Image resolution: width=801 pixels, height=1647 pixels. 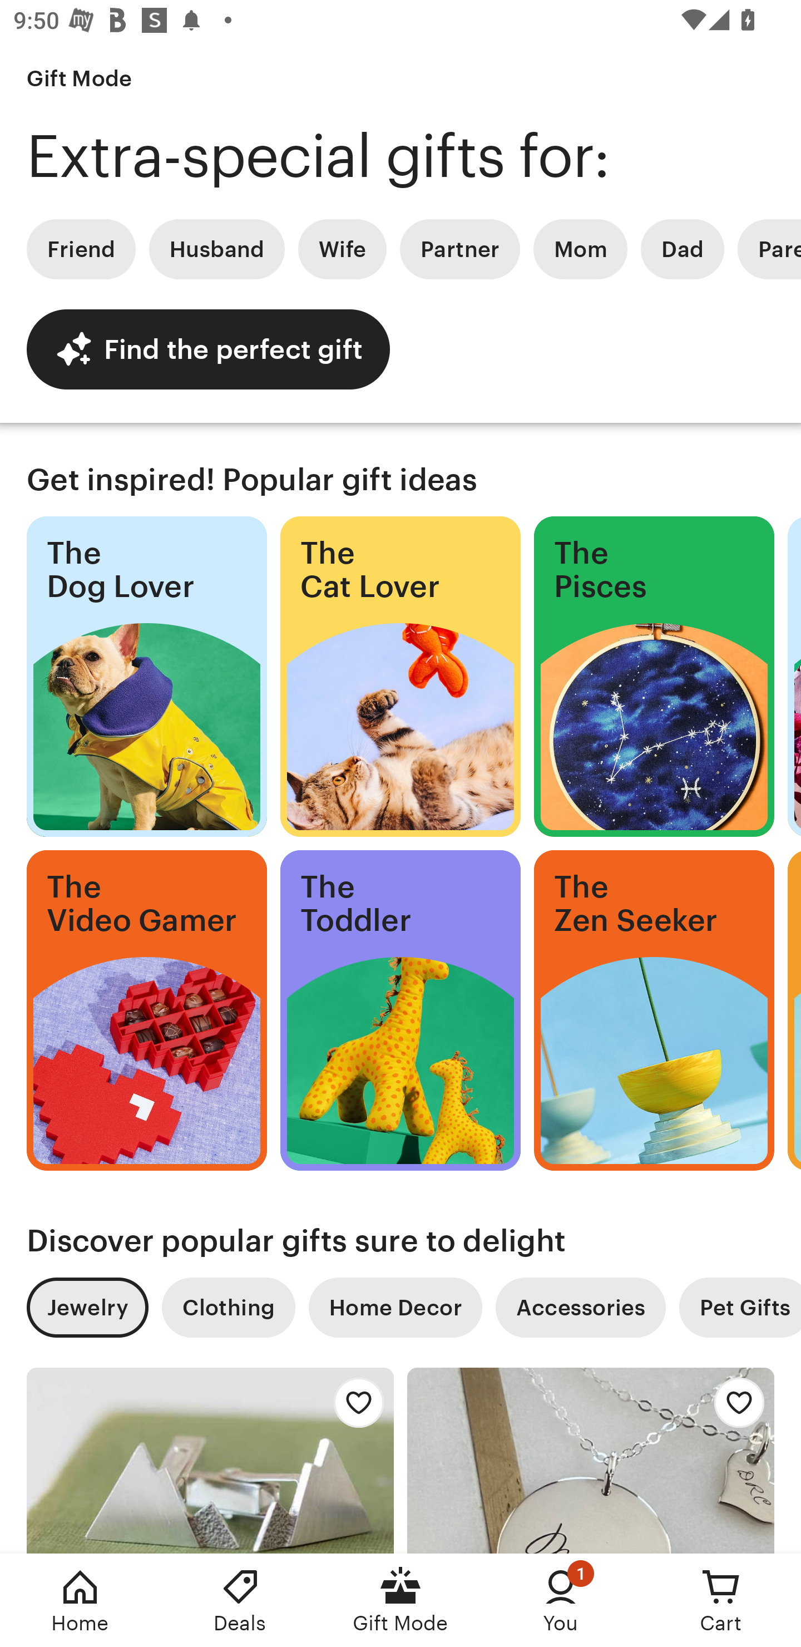 I want to click on Home, so click(x=80, y=1600).